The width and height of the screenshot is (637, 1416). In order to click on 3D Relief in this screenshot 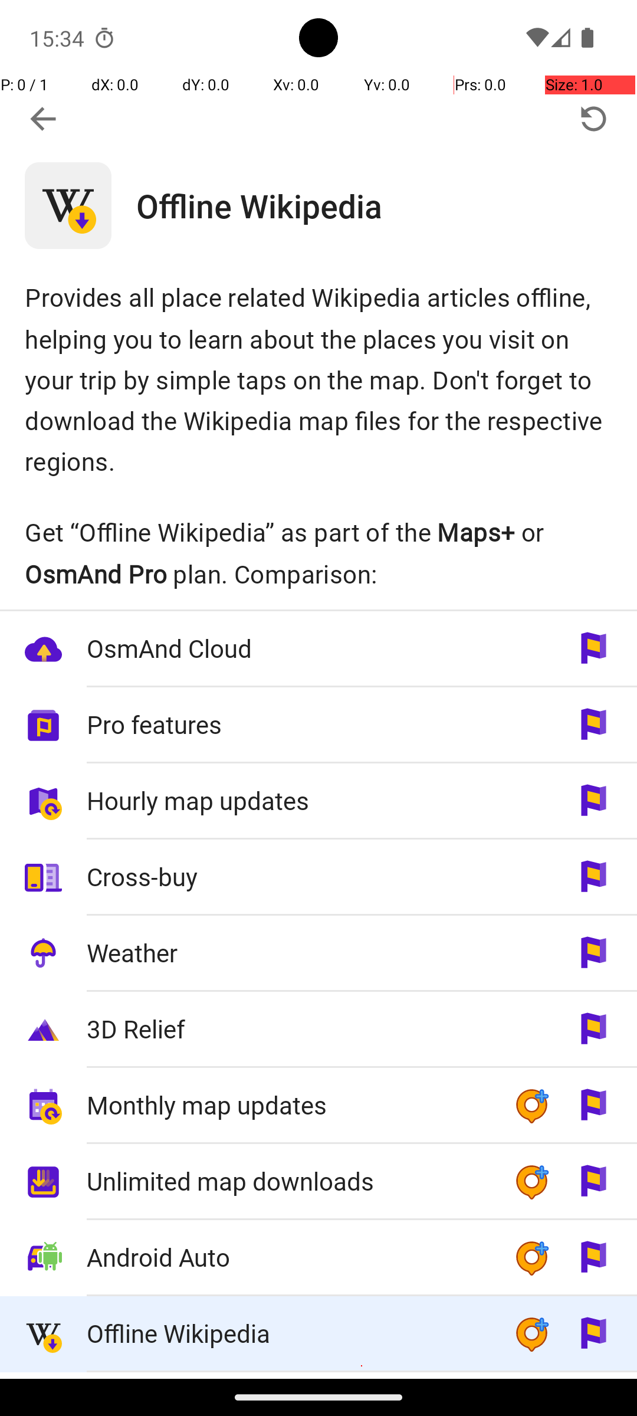, I will do `click(288, 1029)`.